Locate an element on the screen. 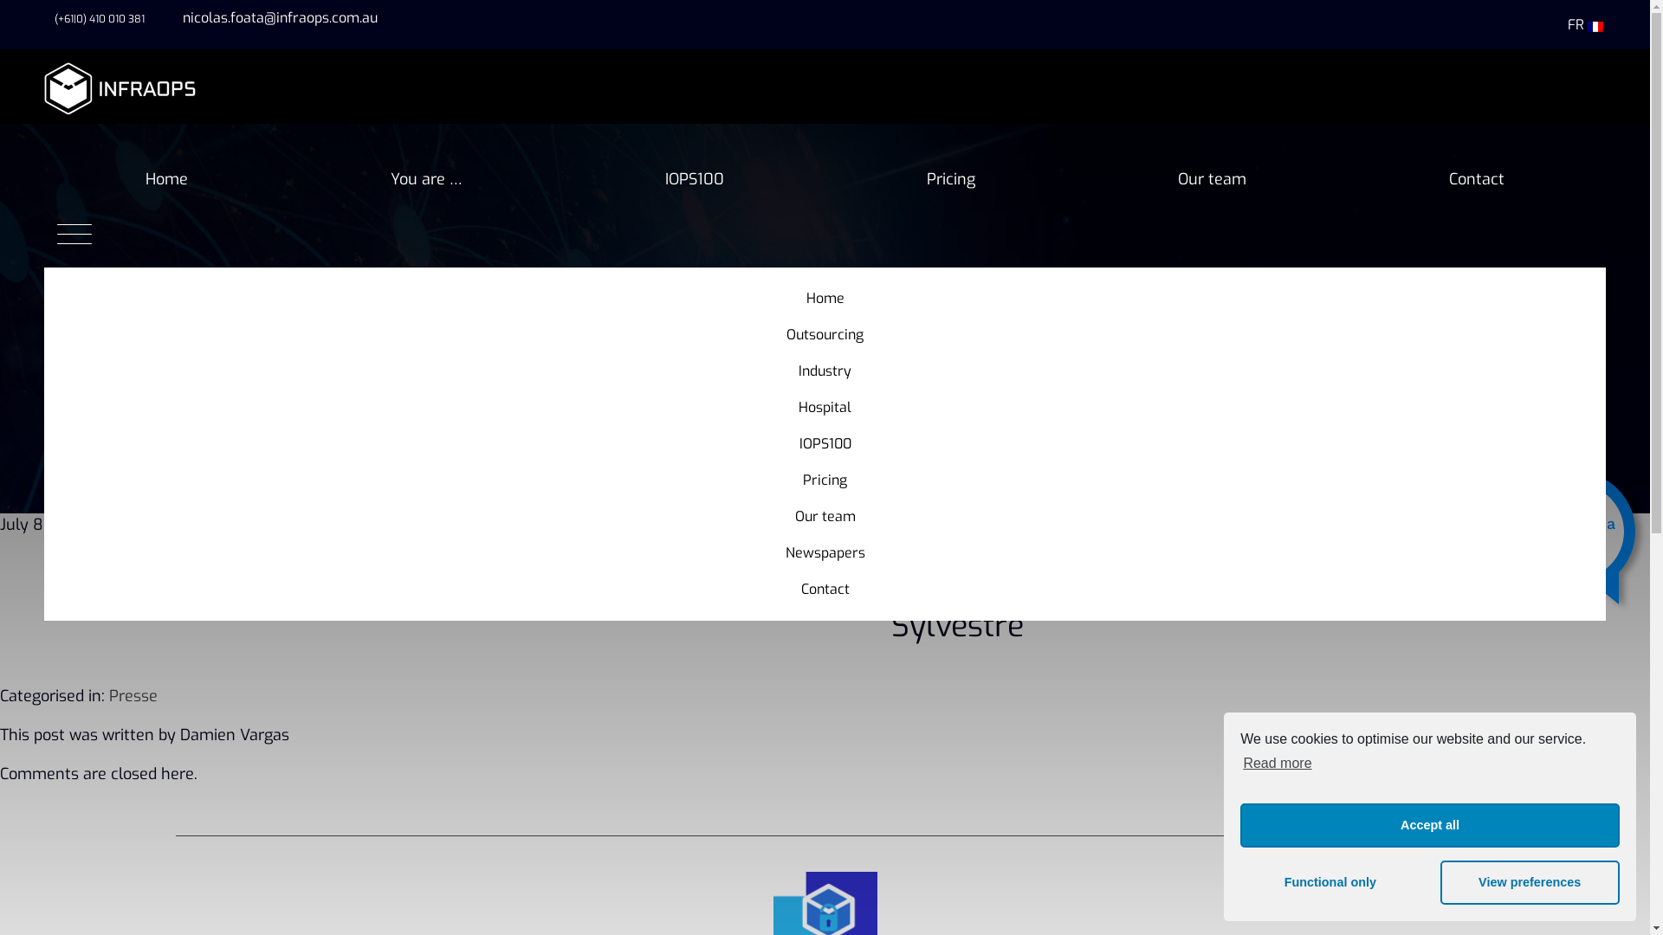  IOPS100 is located at coordinates (695, 179).